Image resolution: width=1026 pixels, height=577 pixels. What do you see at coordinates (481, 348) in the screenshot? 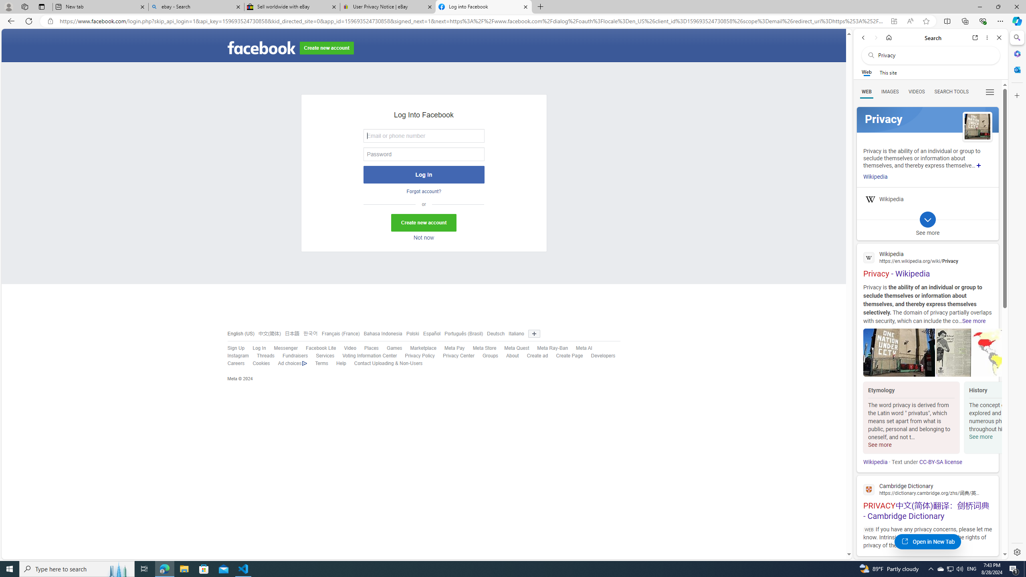
I see `Meta Store` at bounding box center [481, 348].